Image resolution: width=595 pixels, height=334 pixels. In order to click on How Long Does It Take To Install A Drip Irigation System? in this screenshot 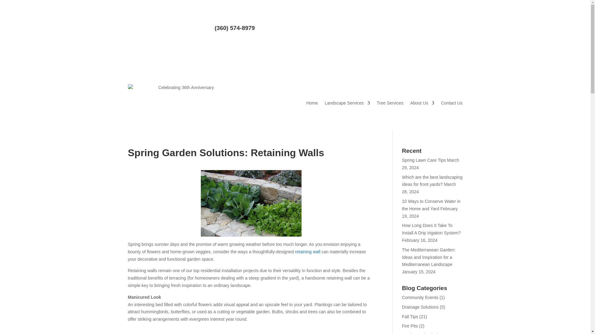, I will do `click(431, 229)`.